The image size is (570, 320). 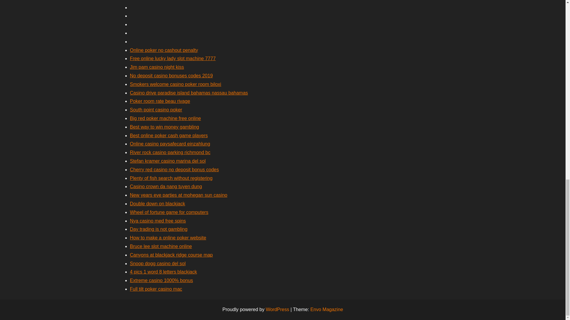 What do you see at coordinates (169, 135) in the screenshot?
I see `Best online poker cash game players` at bounding box center [169, 135].